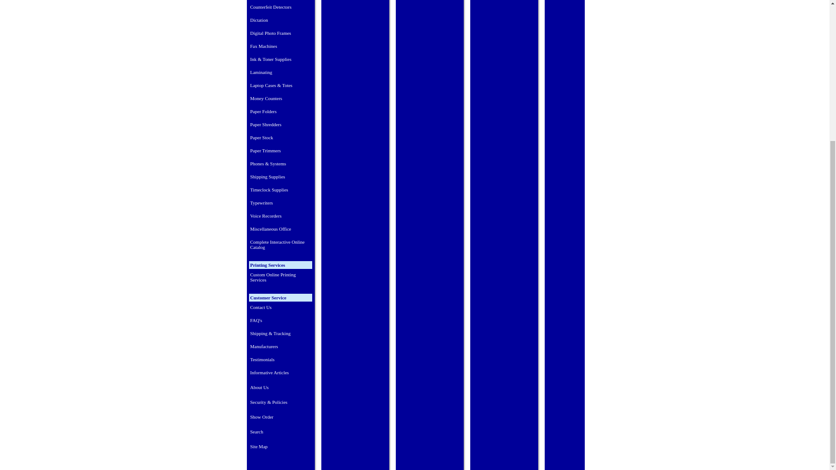 The image size is (836, 470). What do you see at coordinates (280, 72) in the screenshot?
I see `Laminating` at bounding box center [280, 72].